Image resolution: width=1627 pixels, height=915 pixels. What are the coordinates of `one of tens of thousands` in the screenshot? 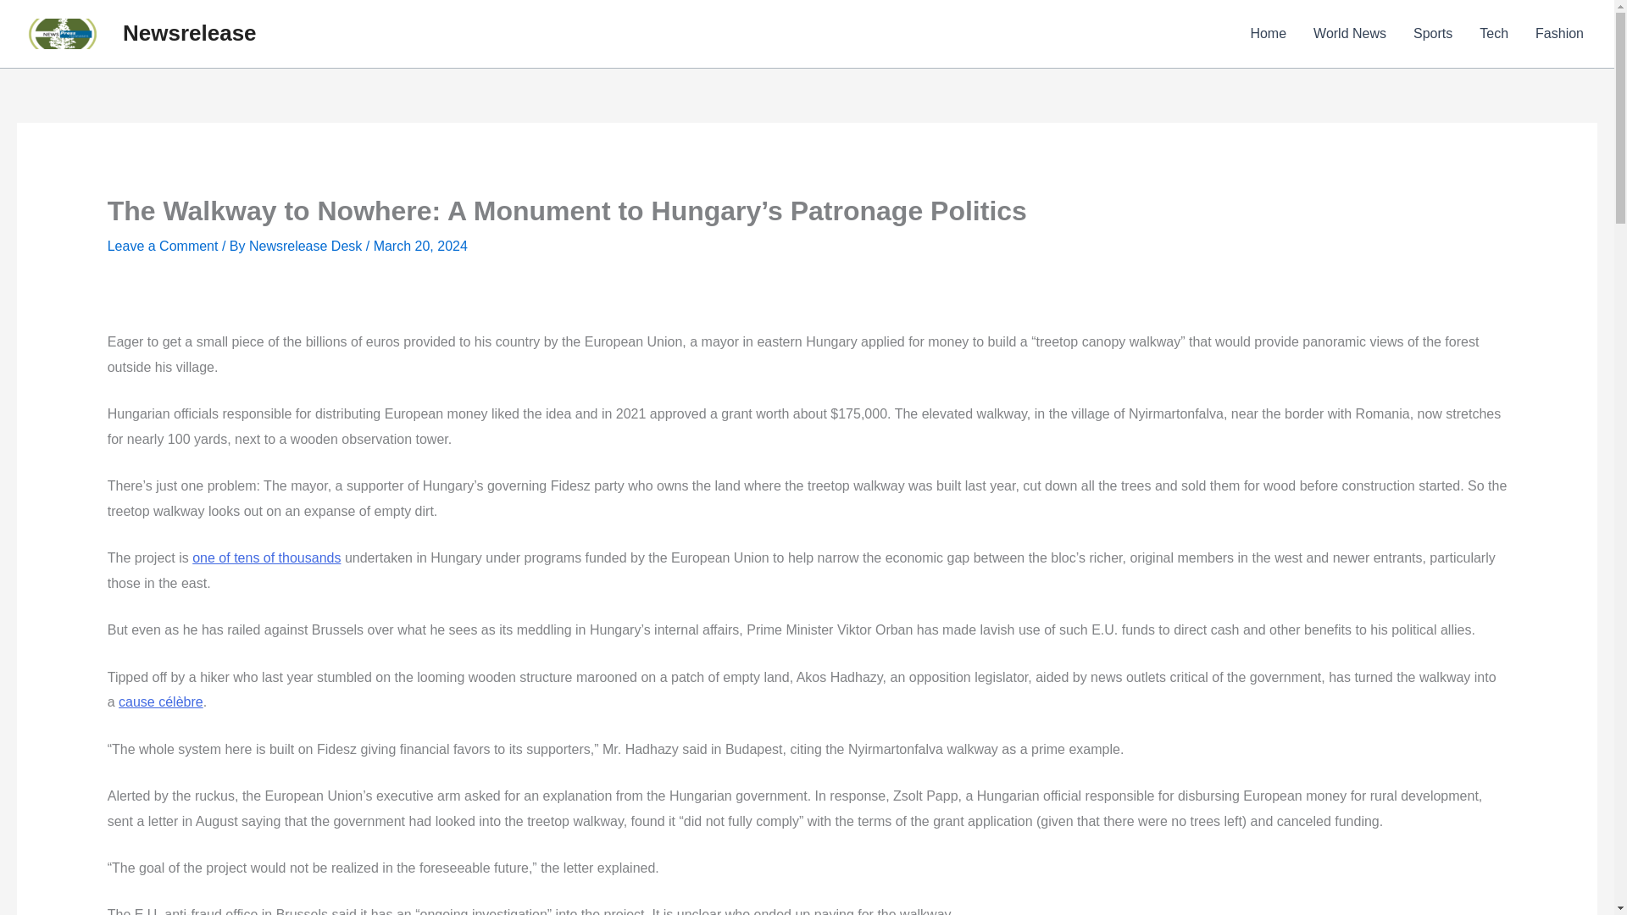 It's located at (266, 557).